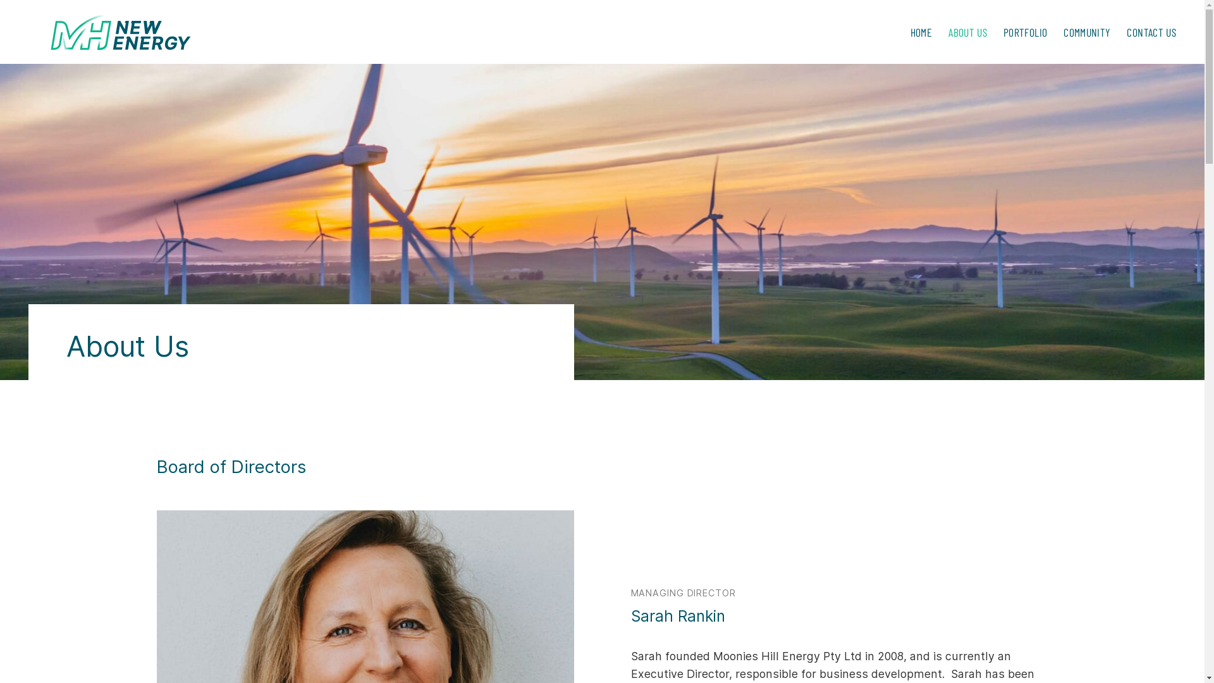 Image resolution: width=1214 pixels, height=683 pixels. I want to click on Moonies Hill Energy, so click(123, 32).